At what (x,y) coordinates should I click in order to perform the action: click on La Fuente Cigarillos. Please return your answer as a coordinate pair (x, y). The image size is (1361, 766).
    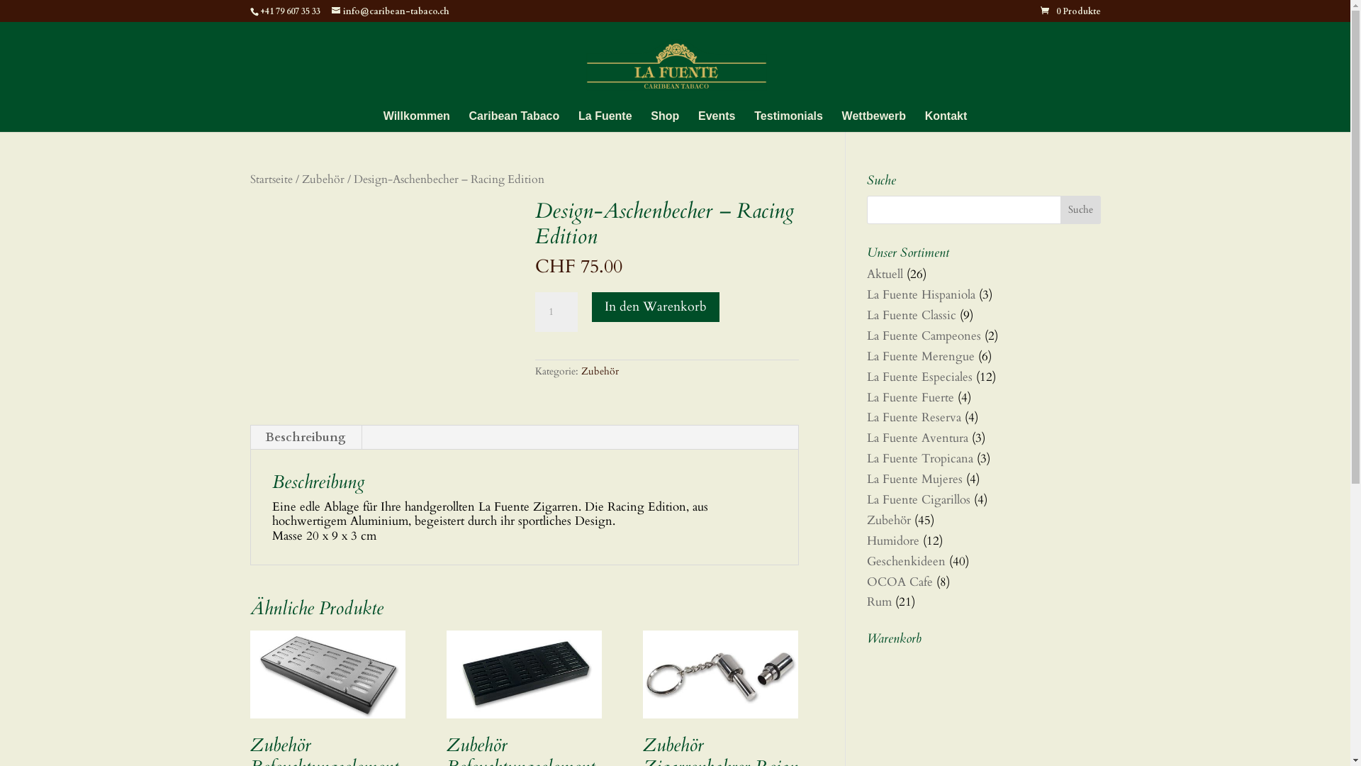
    Looking at the image, I should click on (918, 499).